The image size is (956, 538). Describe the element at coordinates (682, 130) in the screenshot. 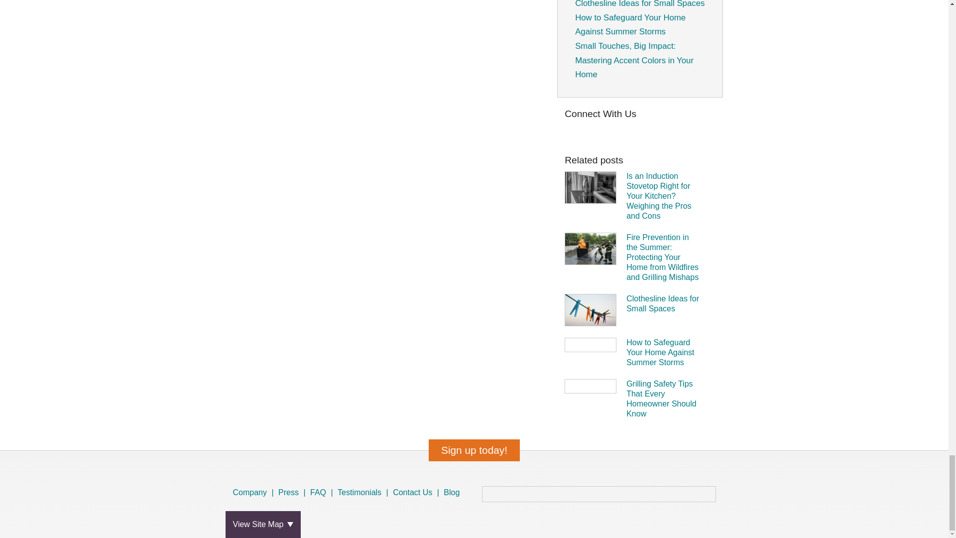

I see `Follow on Google` at that location.